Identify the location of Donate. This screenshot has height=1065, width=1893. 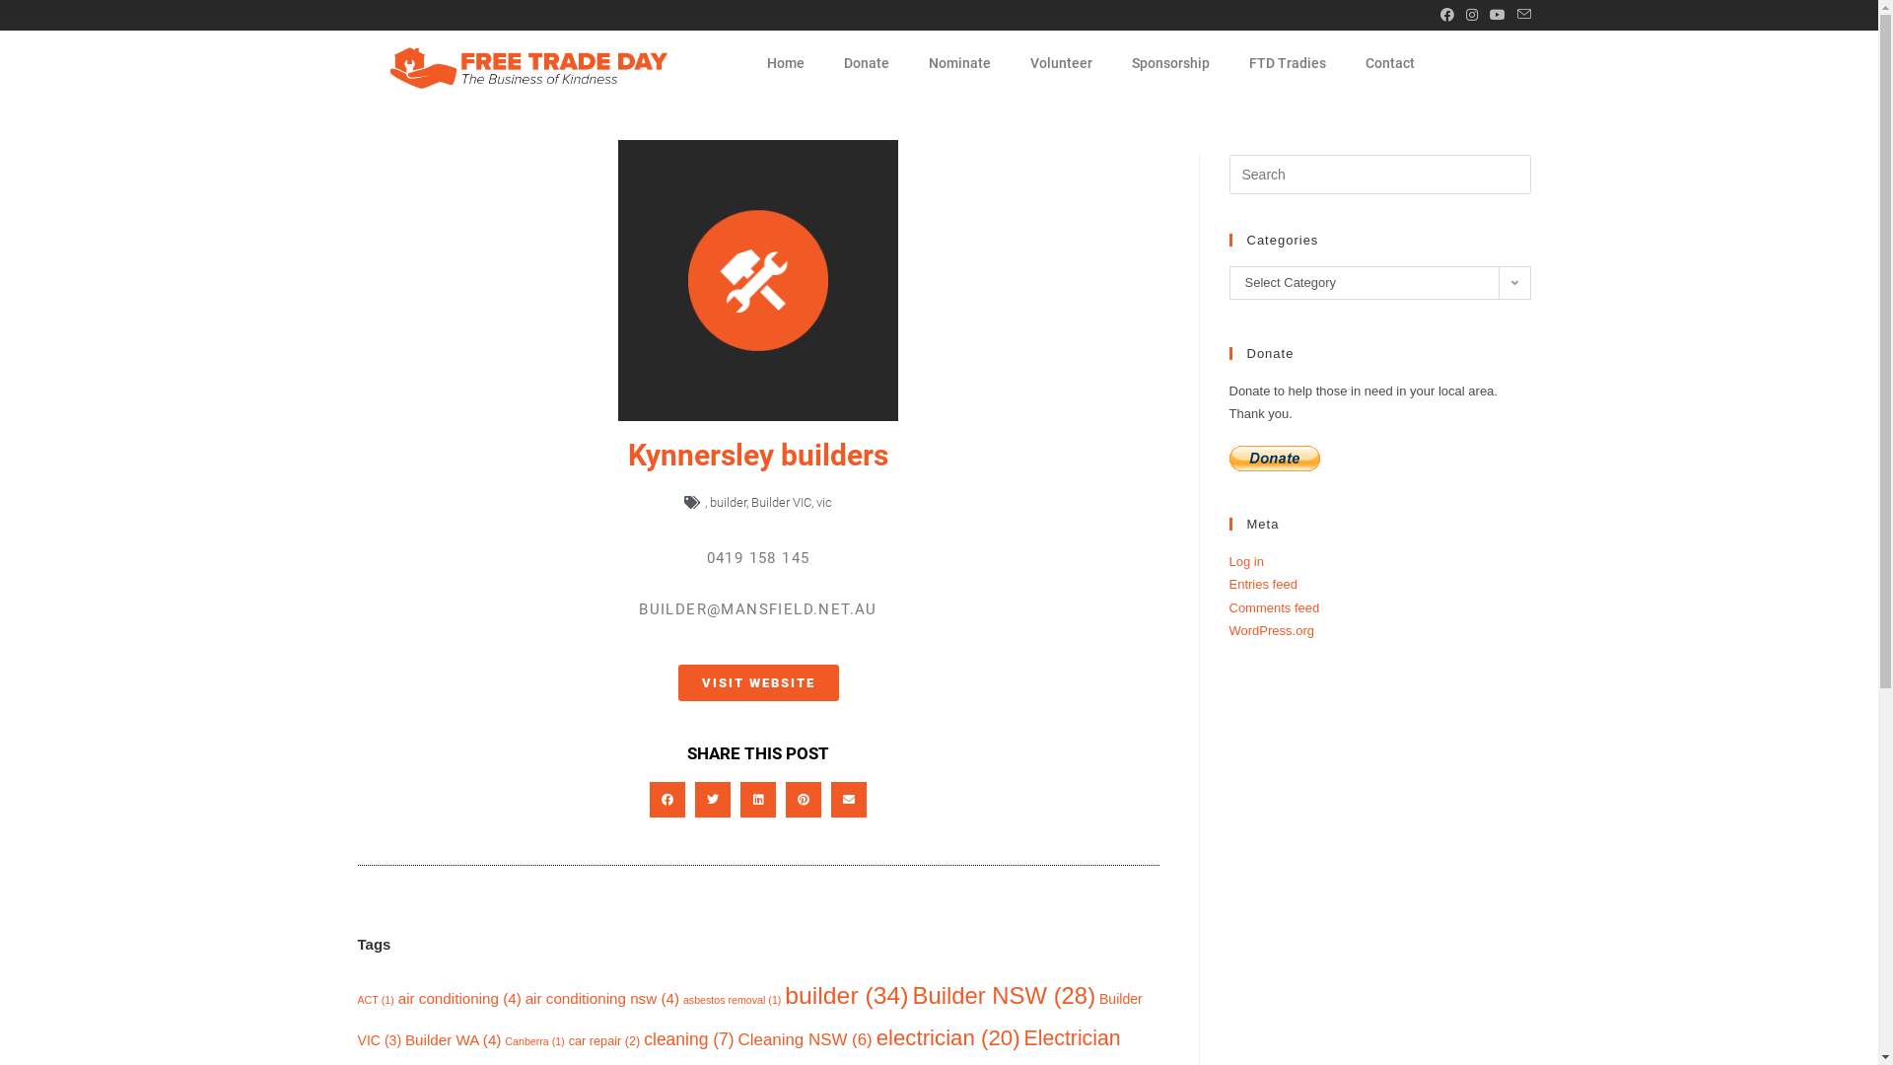
(867, 63).